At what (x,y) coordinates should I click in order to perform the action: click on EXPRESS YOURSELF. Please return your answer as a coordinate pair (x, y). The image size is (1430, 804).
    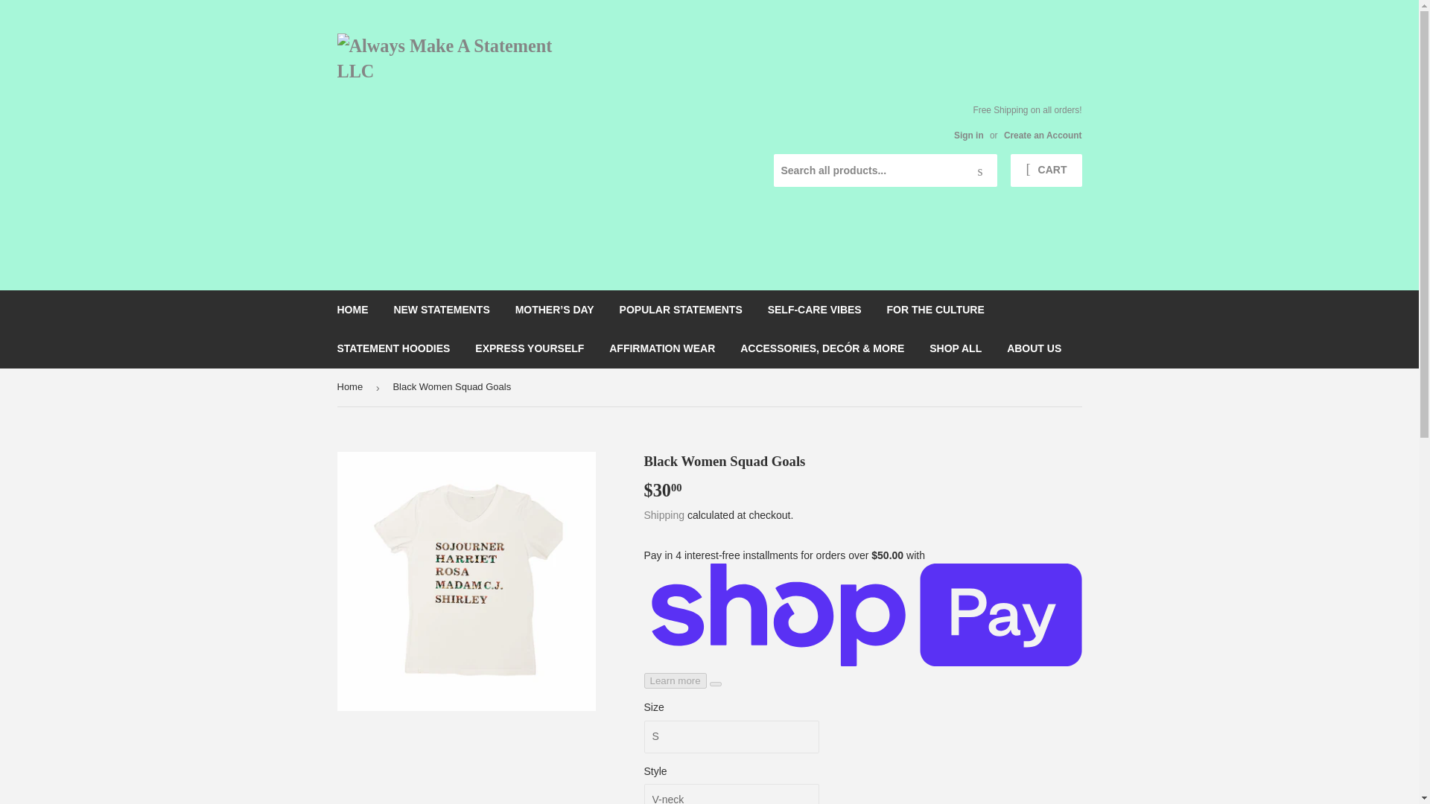
    Looking at the image, I should click on (529, 348).